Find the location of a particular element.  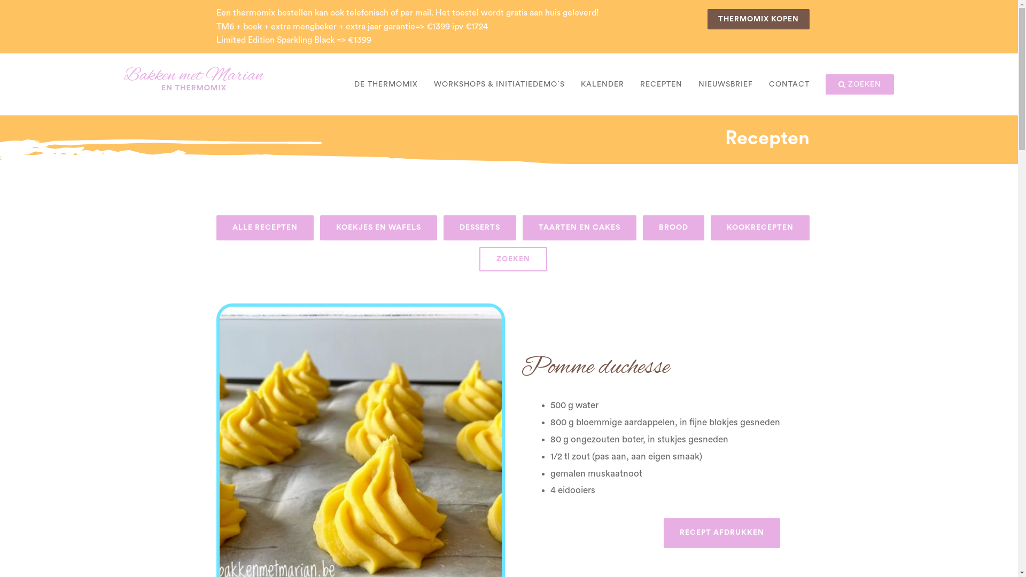

NIEUWSBRIEF is located at coordinates (726, 84).